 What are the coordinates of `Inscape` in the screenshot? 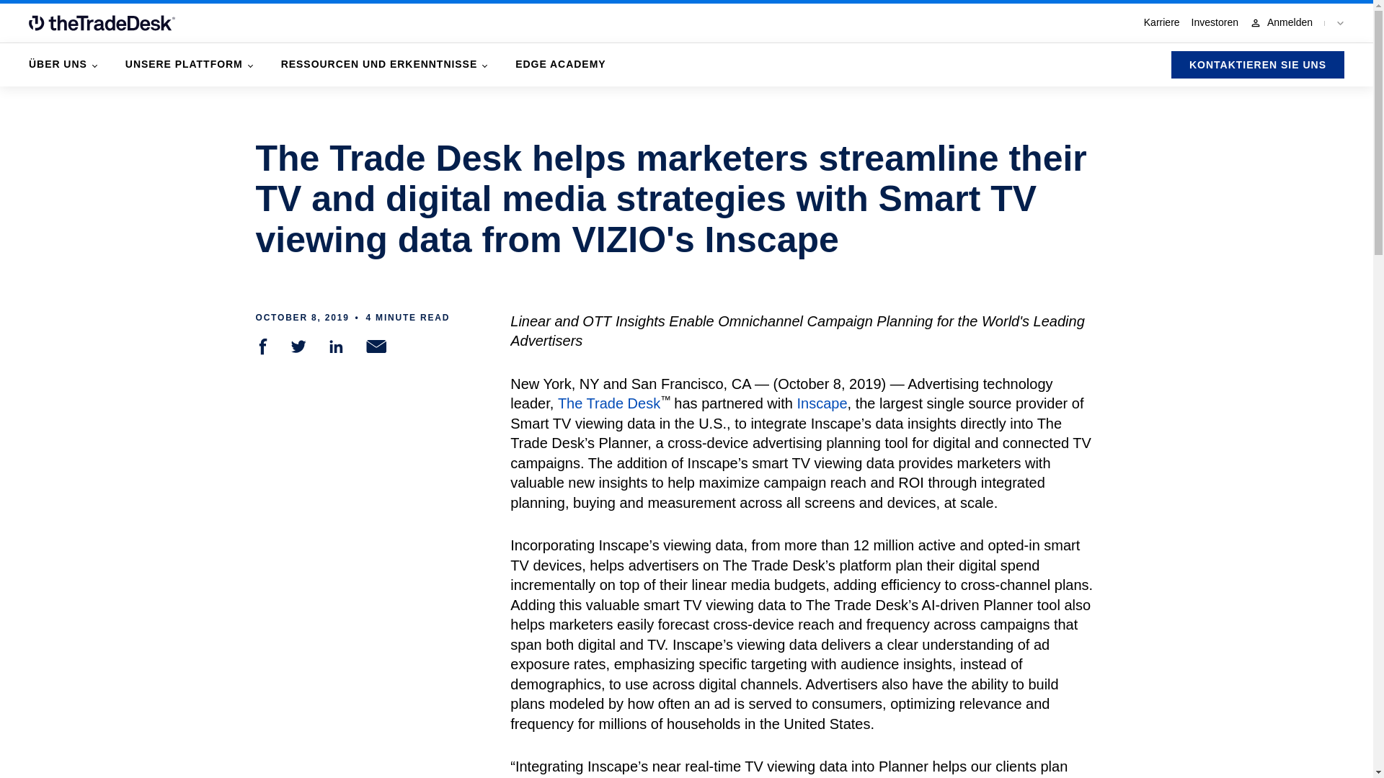 It's located at (822, 403).